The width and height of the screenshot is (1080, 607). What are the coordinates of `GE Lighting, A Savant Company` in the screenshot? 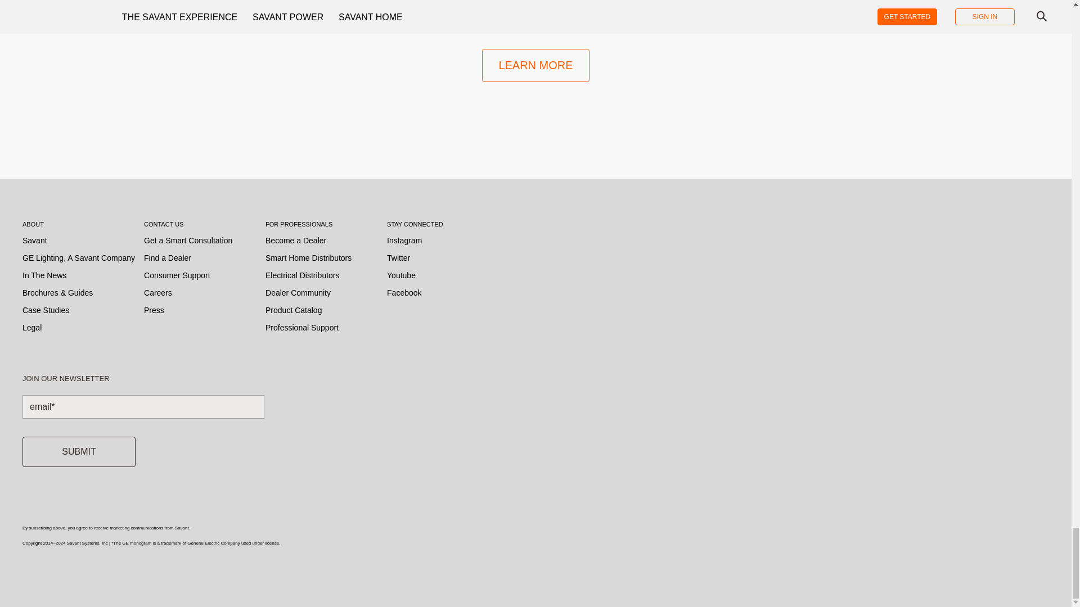 It's located at (79, 257).